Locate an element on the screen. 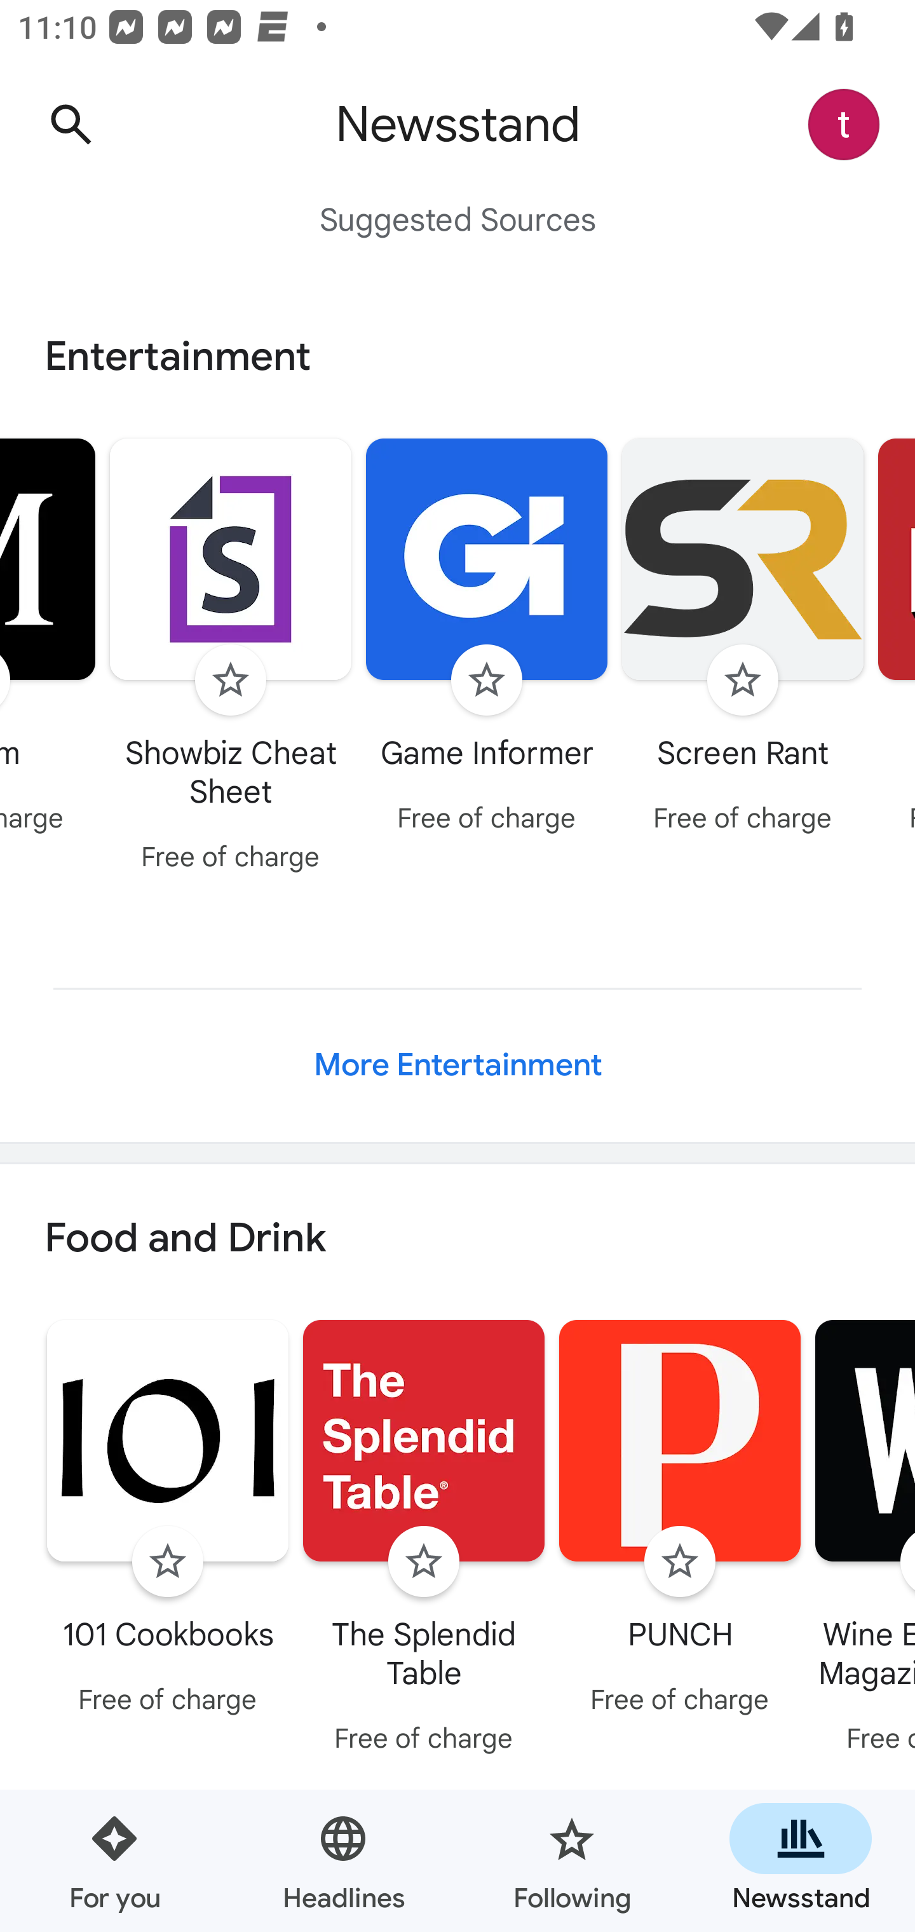 The height and width of the screenshot is (1932, 915). Food and Drink is located at coordinates (457, 1239).